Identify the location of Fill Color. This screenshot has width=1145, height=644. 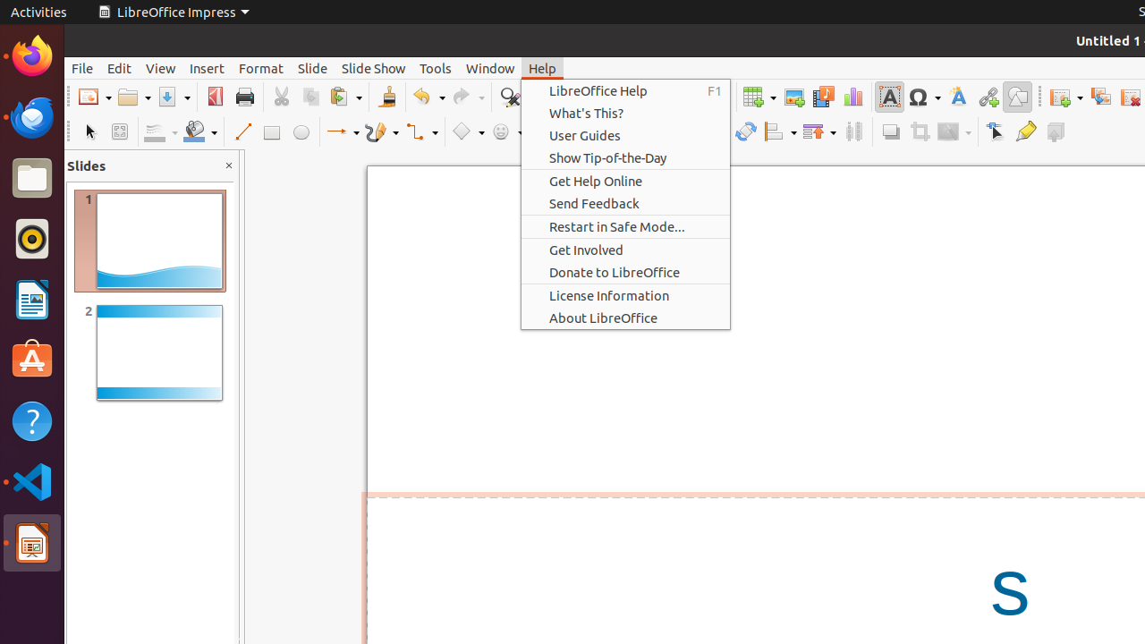
(200, 132).